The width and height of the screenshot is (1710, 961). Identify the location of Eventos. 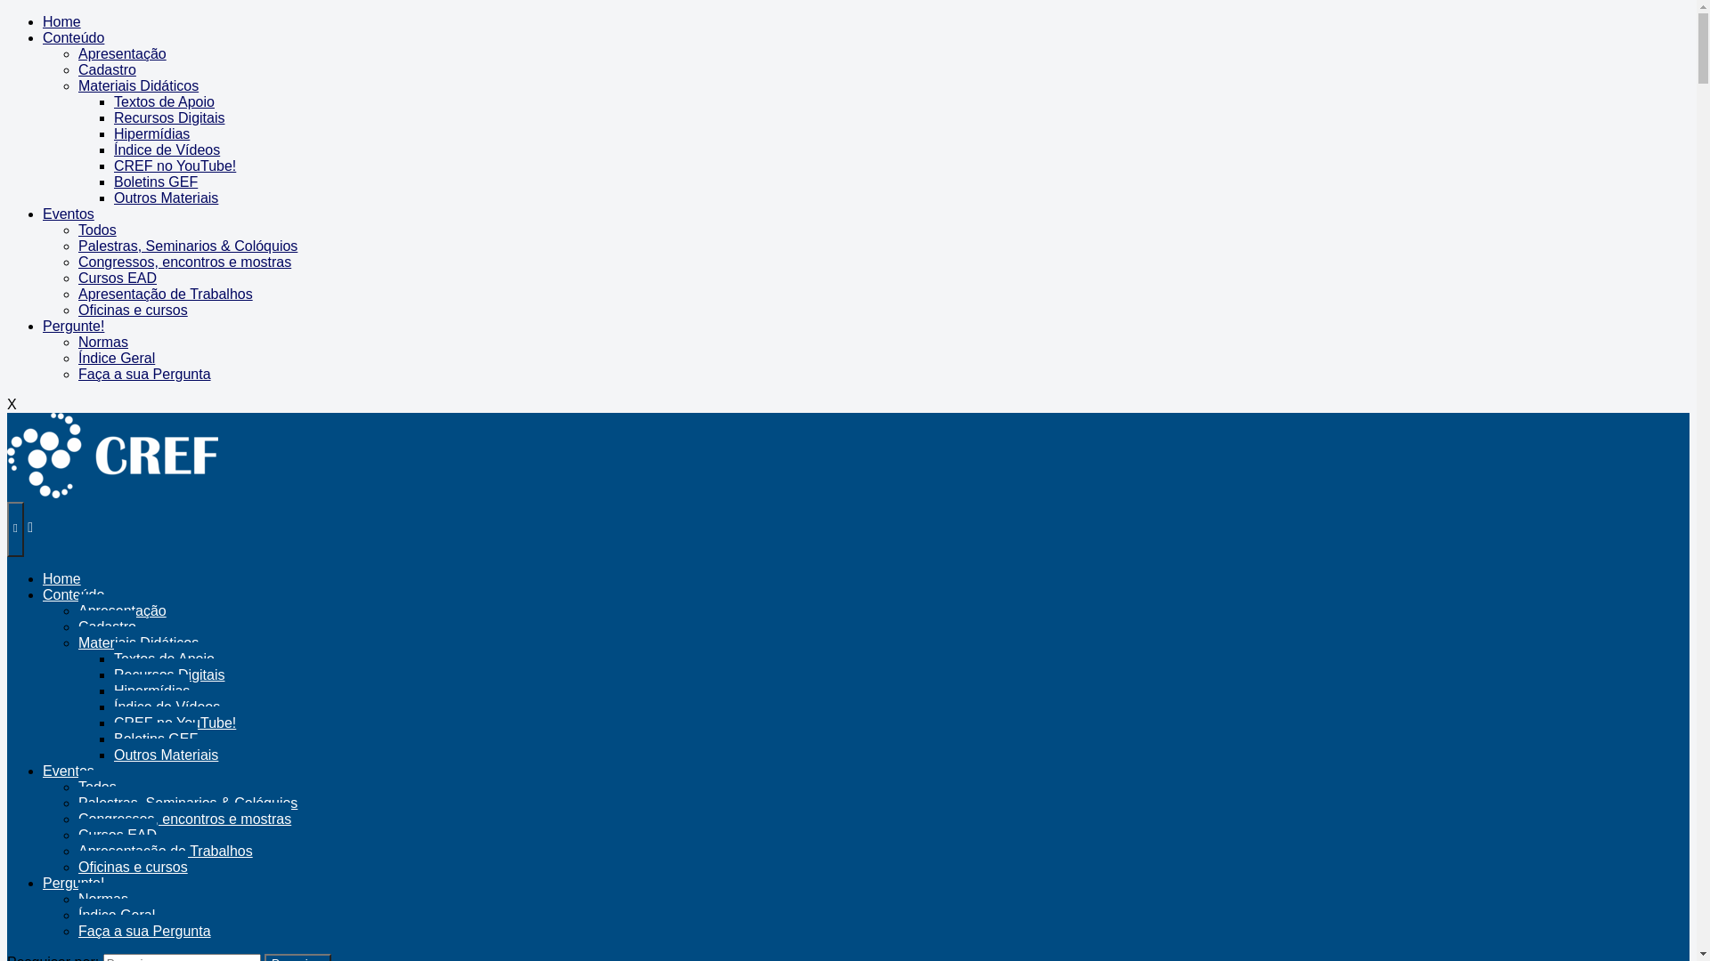
(69, 214).